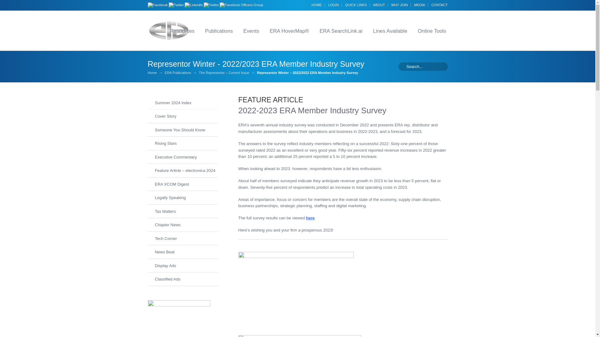  What do you see at coordinates (335, 5) in the screenshot?
I see `LOGIN` at bounding box center [335, 5].